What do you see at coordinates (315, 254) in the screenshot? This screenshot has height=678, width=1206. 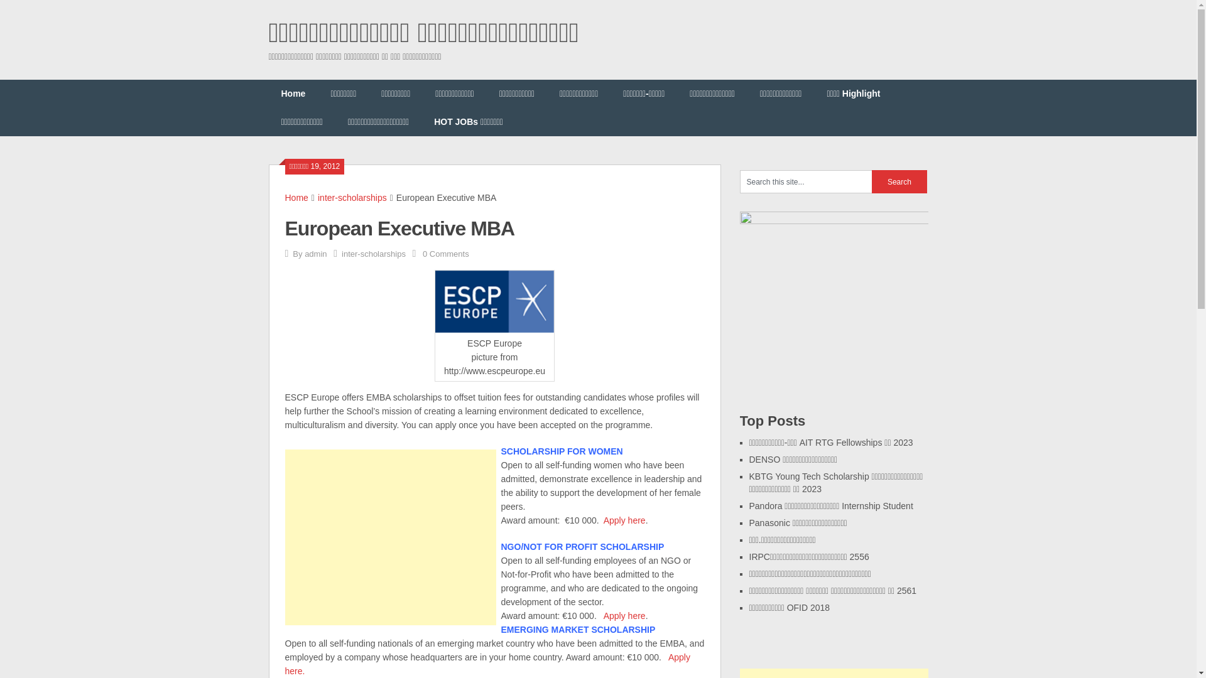 I see `admin` at bounding box center [315, 254].